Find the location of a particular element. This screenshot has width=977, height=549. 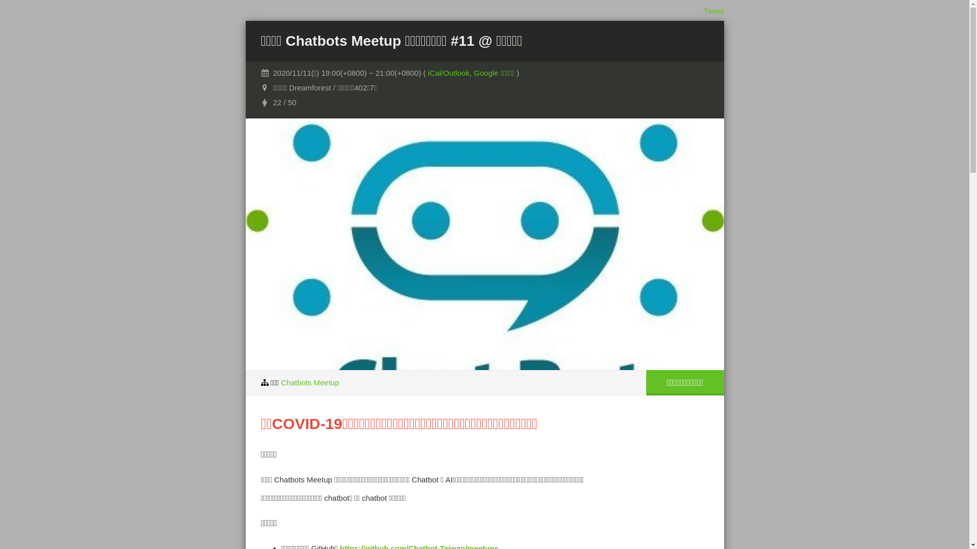

Chatbots Meetup is located at coordinates (310, 382).